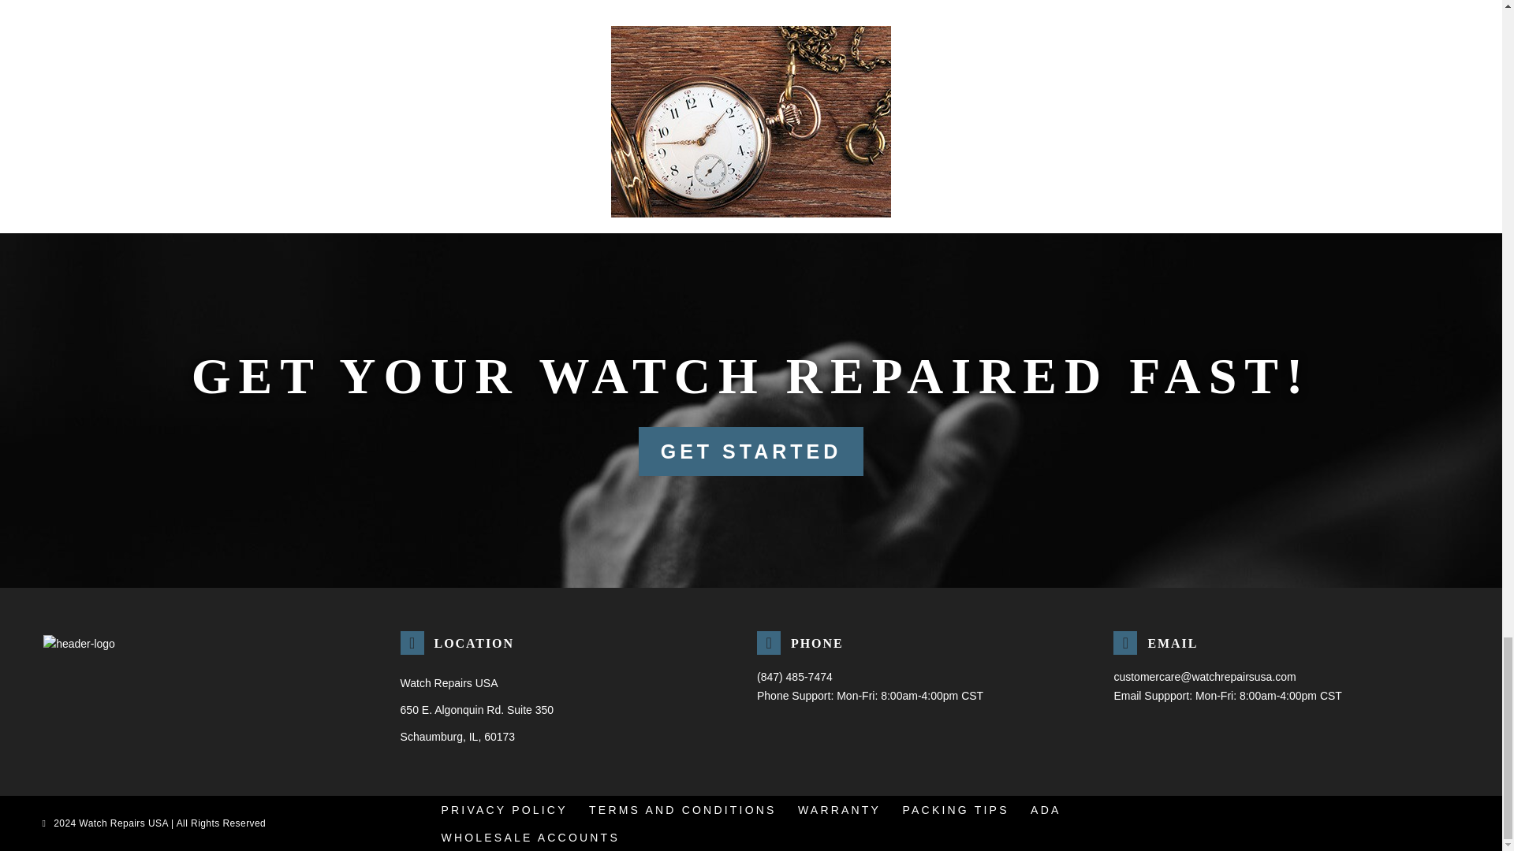  Describe the element at coordinates (839, 809) in the screenshot. I see `WARRANTY` at that location.